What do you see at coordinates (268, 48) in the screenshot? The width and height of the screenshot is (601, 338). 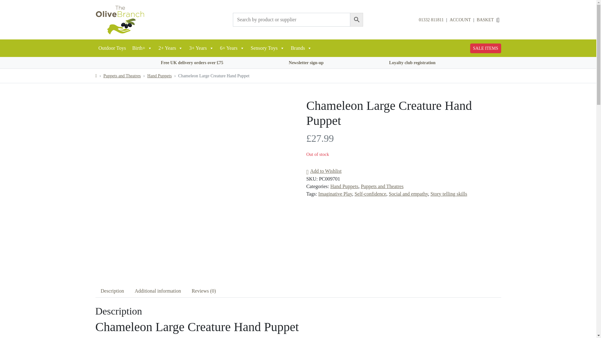 I see `Sensory Toys` at bounding box center [268, 48].